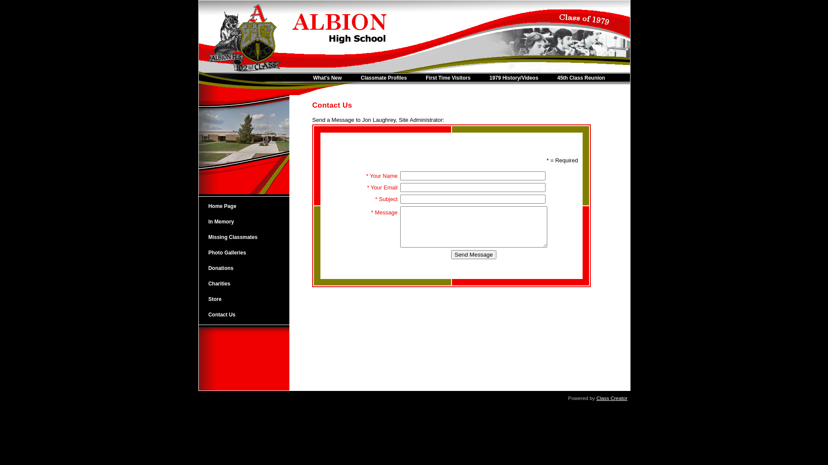 This screenshot has width=828, height=465. What do you see at coordinates (333, 78) in the screenshot?
I see `What's New` at bounding box center [333, 78].